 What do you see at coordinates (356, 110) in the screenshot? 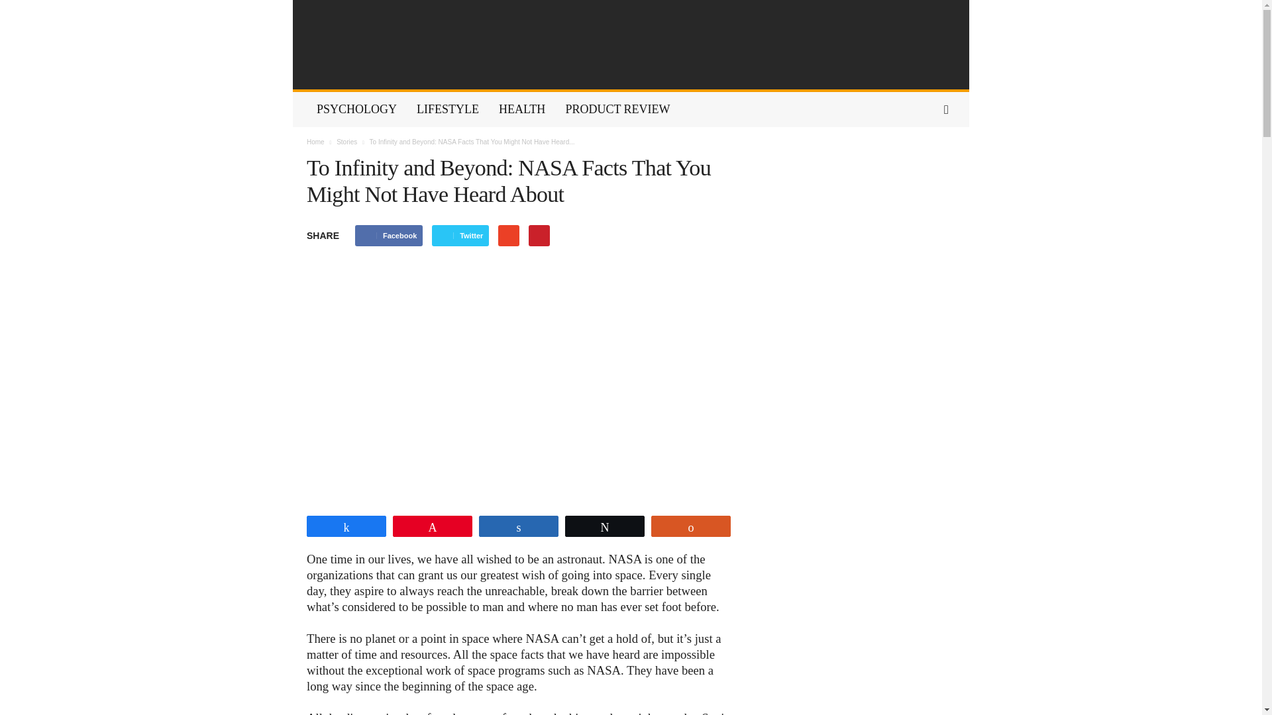
I see `PSYCHOLOGY` at bounding box center [356, 110].